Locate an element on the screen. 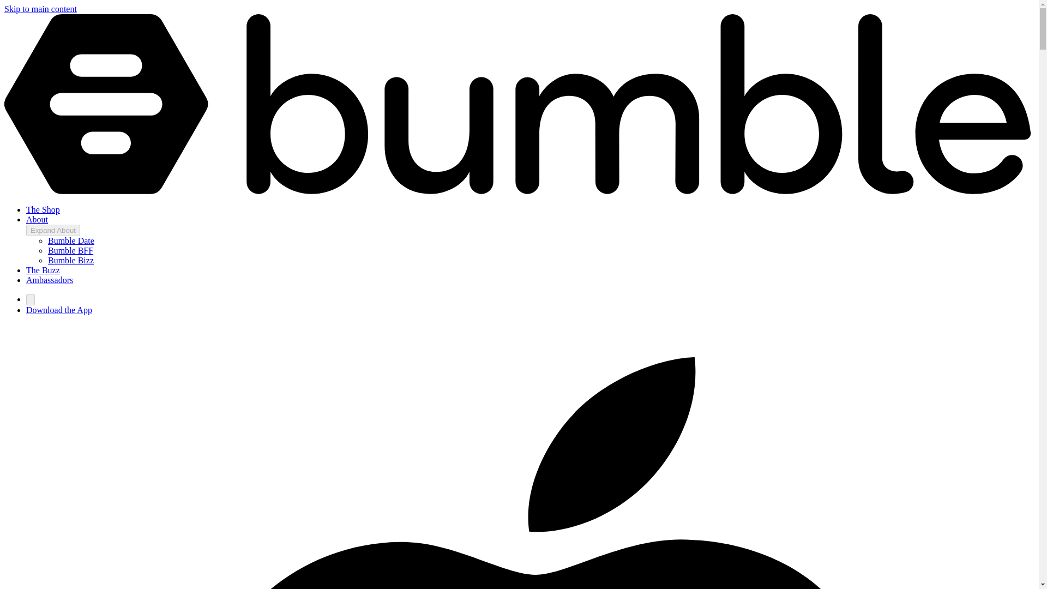 This screenshot has height=589, width=1047. Bumble Date is located at coordinates (71, 241).